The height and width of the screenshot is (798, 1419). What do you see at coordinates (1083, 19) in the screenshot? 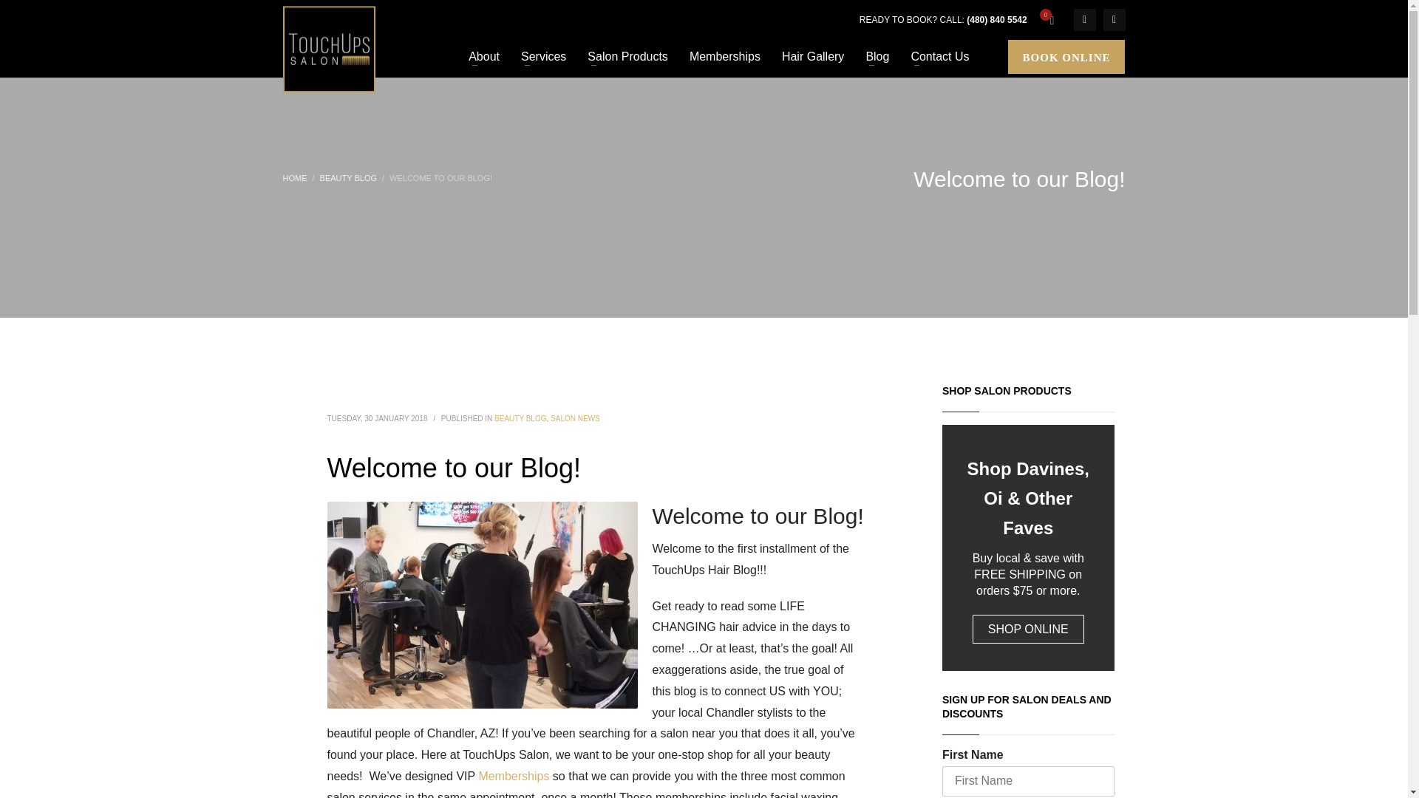
I see `Facebook` at bounding box center [1083, 19].